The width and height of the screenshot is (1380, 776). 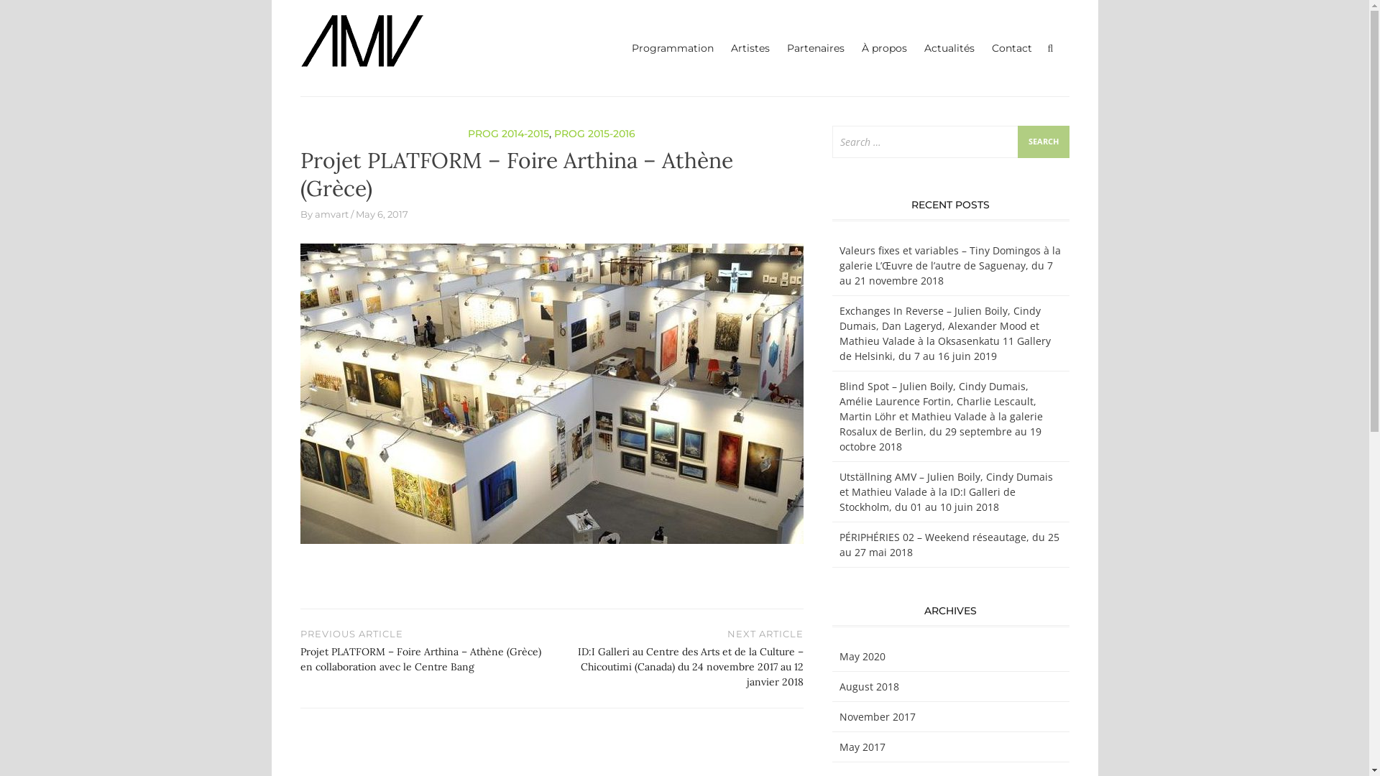 What do you see at coordinates (672, 49) in the screenshot?
I see `Programmation` at bounding box center [672, 49].